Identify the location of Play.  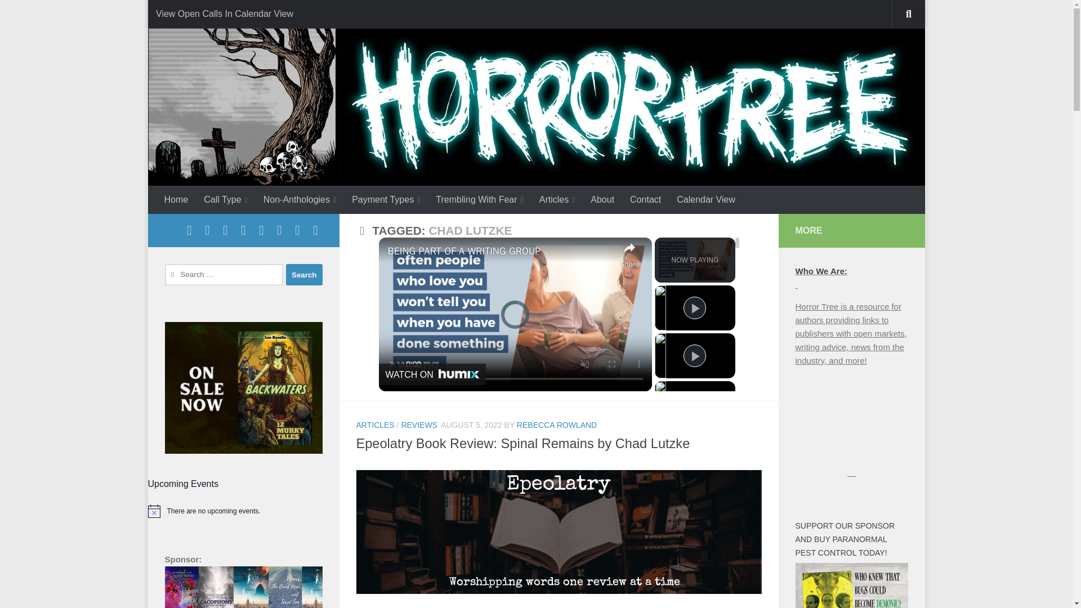
(694, 308).